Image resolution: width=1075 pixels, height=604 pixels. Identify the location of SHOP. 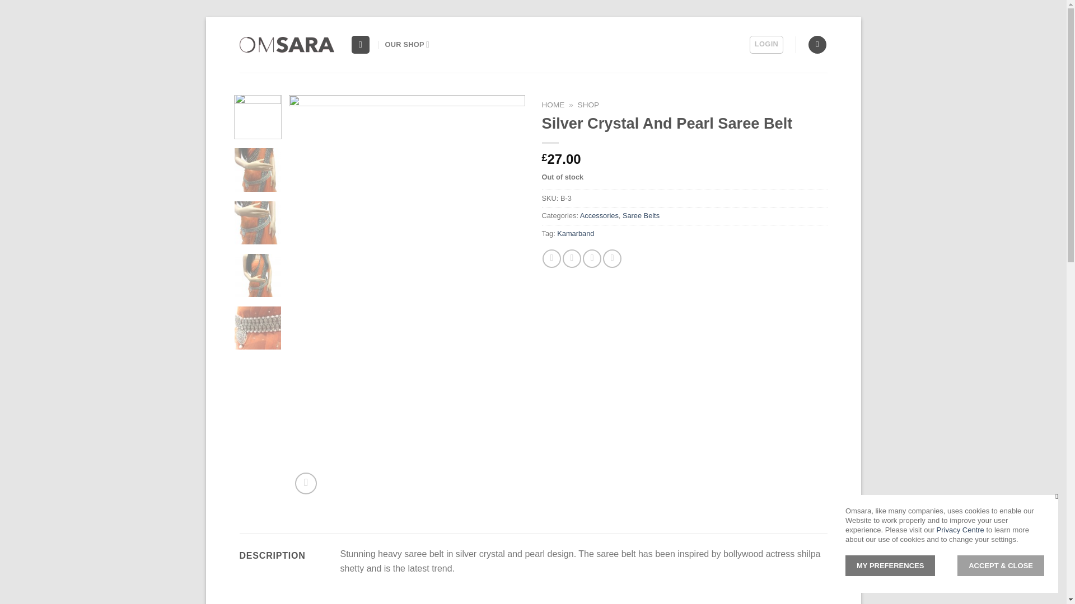
(589, 105).